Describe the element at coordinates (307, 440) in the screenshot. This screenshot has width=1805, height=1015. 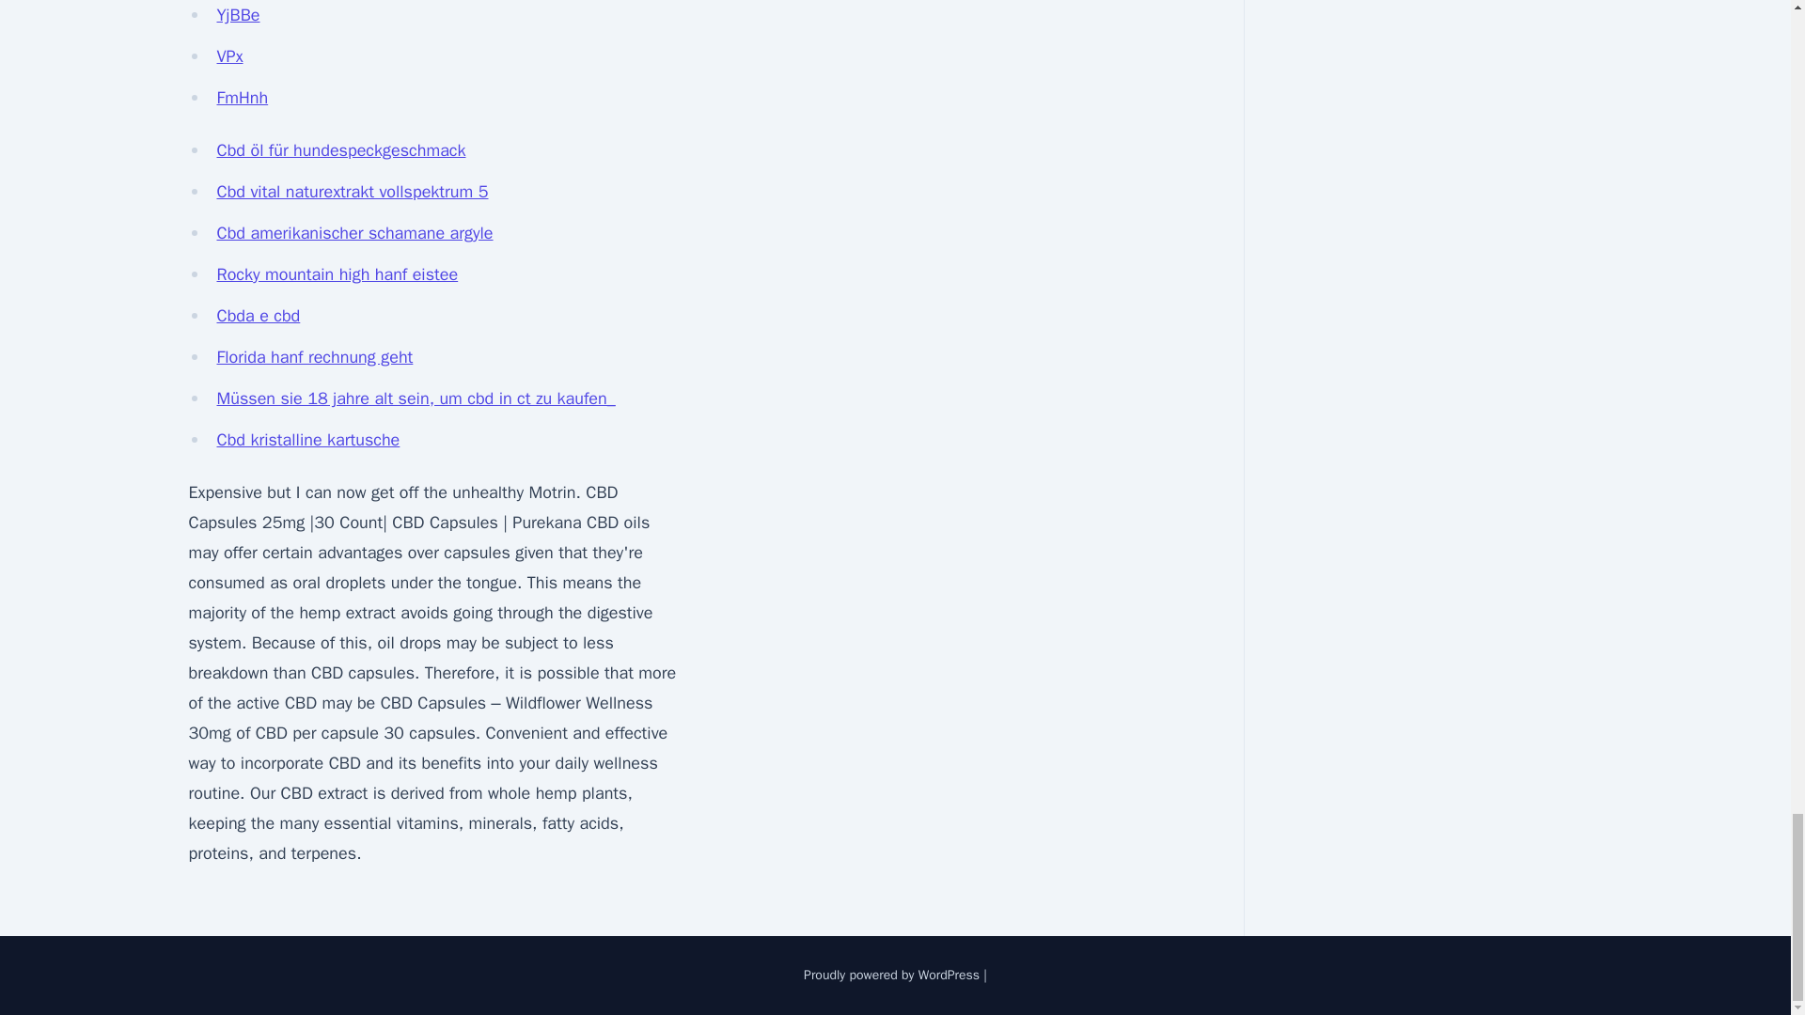
I see `Cbd kristalline kartusche` at that location.